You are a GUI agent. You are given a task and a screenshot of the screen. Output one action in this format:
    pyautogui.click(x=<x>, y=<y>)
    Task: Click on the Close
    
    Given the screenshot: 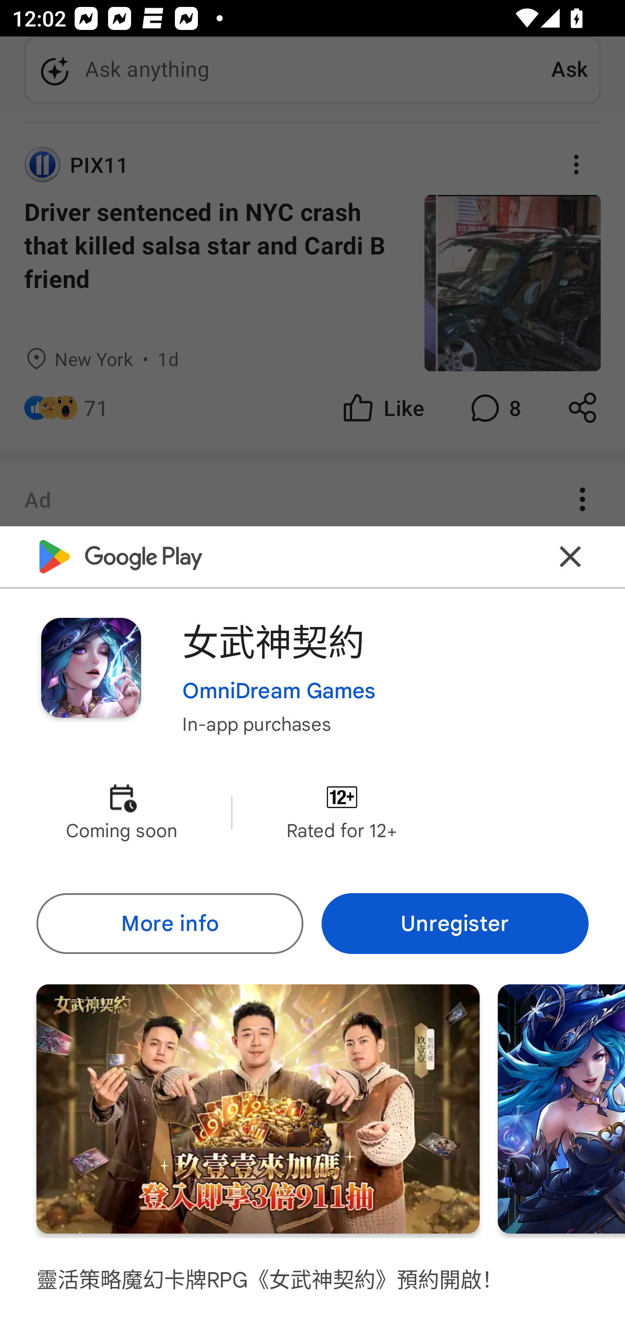 What is the action you would take?
    pyautogui.click(x=570, y=557)
    